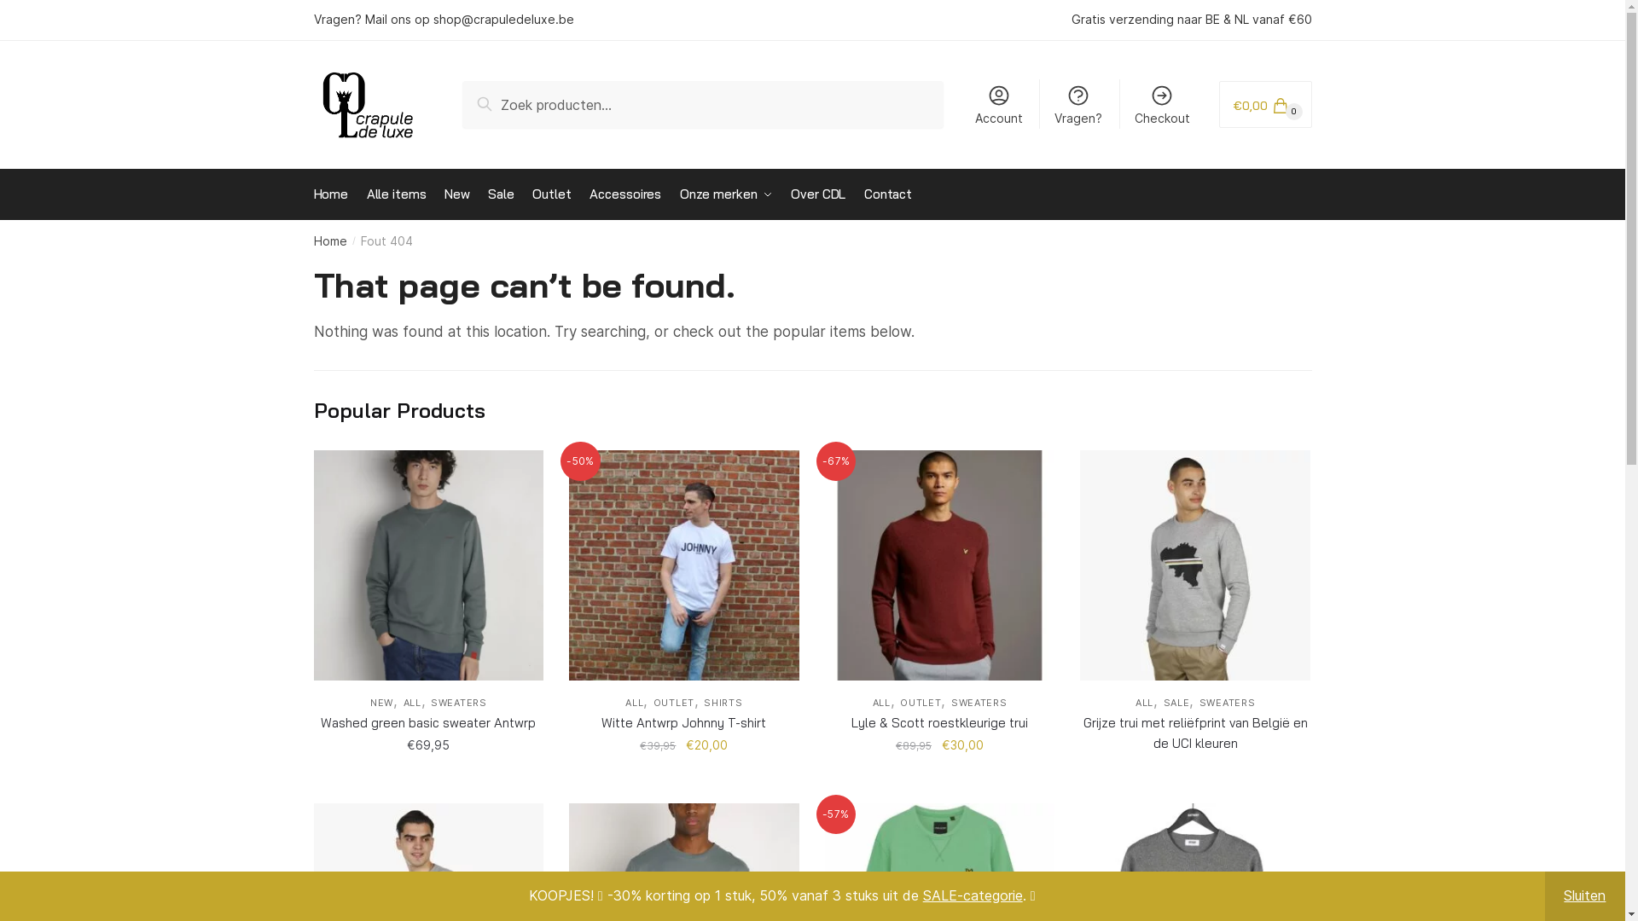  Describe the element at coordinates (553, 194) in the screenshot. I see `Outlet` at that location.